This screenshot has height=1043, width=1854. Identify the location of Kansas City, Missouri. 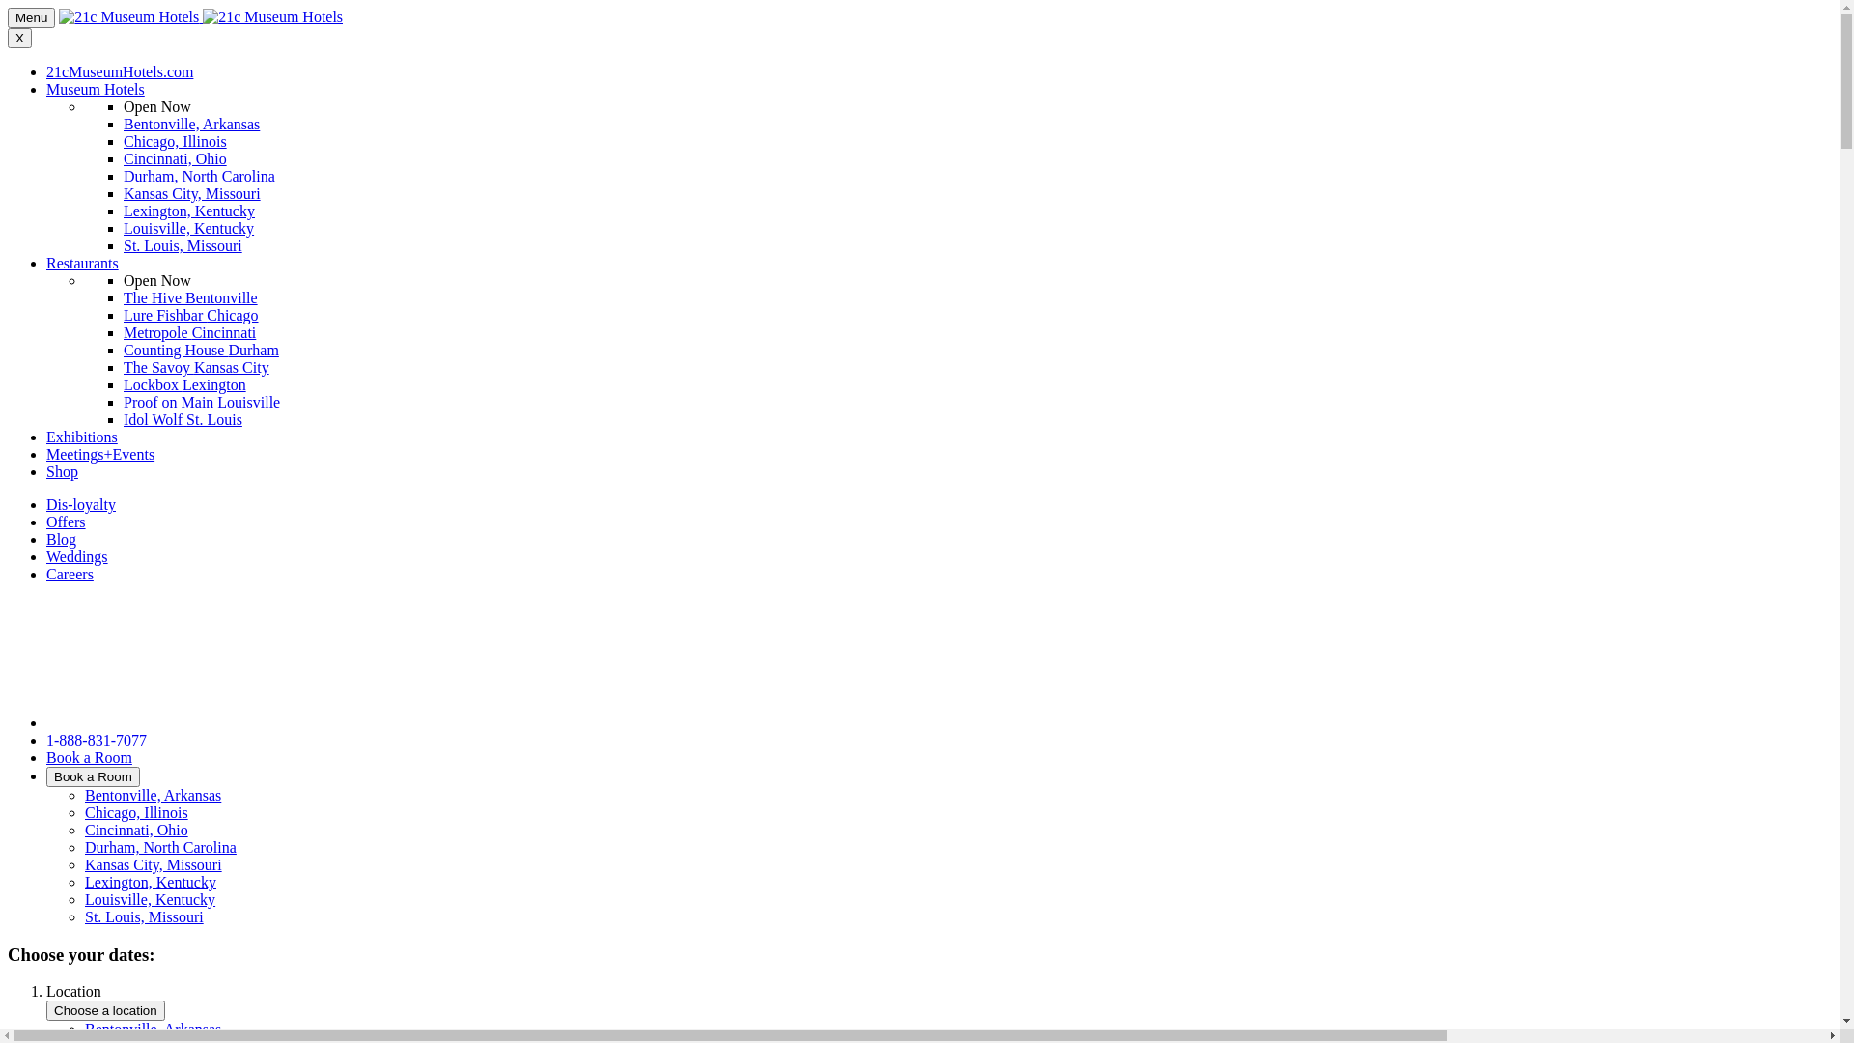
(192, 193).